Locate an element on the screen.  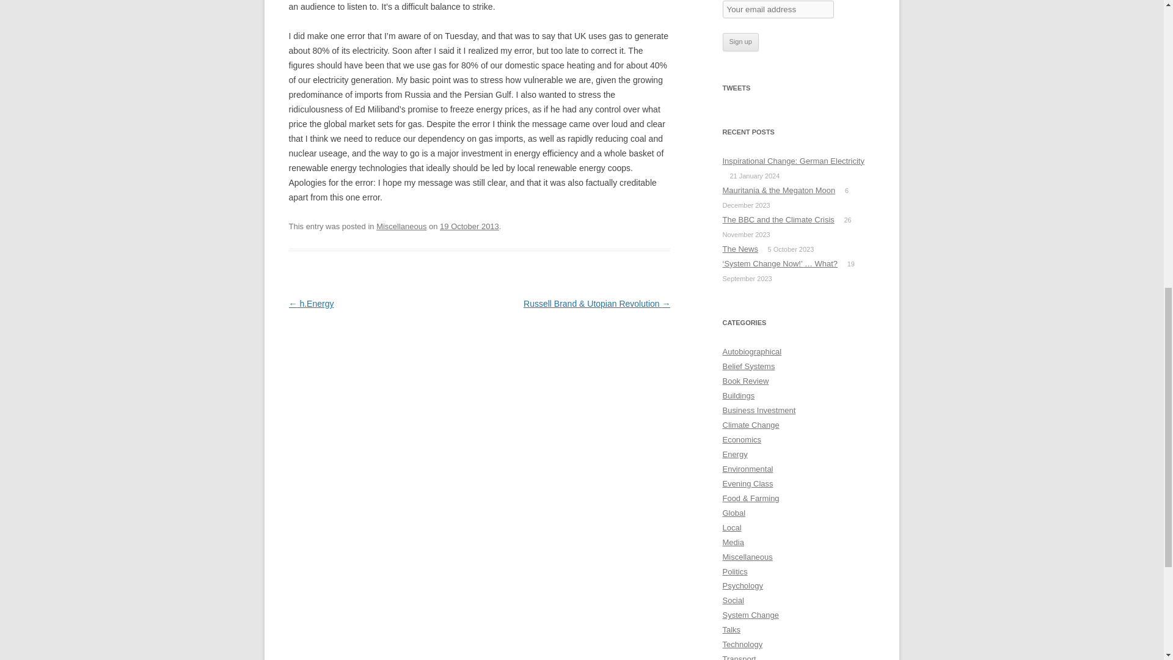
Inspirational Change: German Electricity is located at coordinates (793, 161).